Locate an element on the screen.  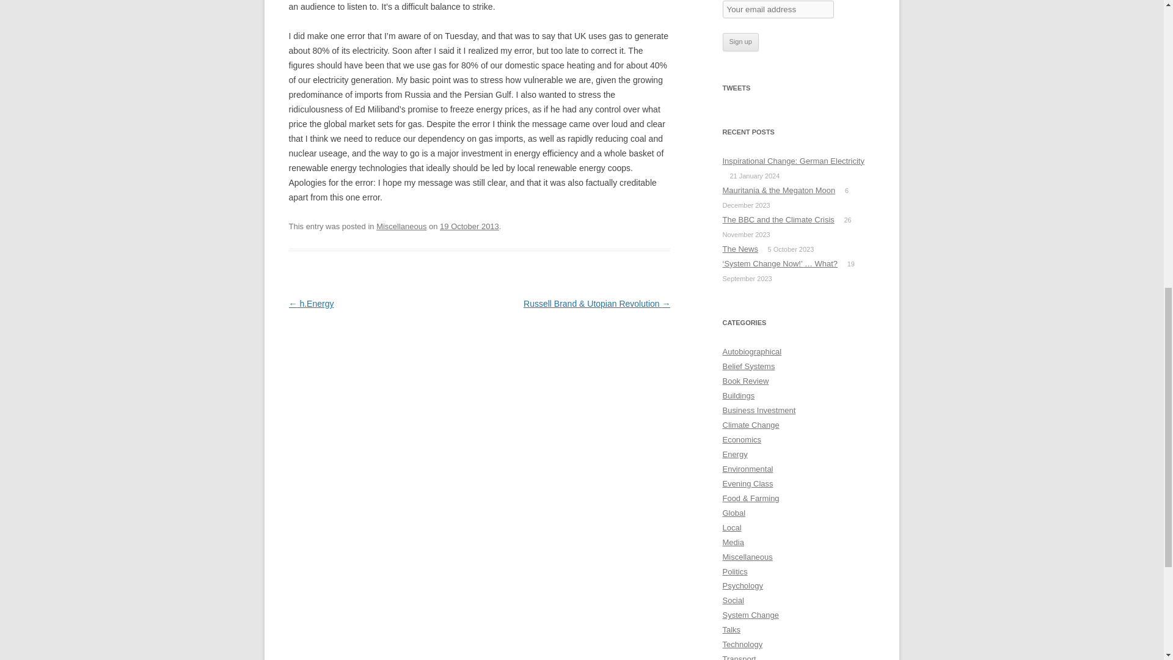
Inspirational Change: German Electricity is located at coordinates (793, 161).